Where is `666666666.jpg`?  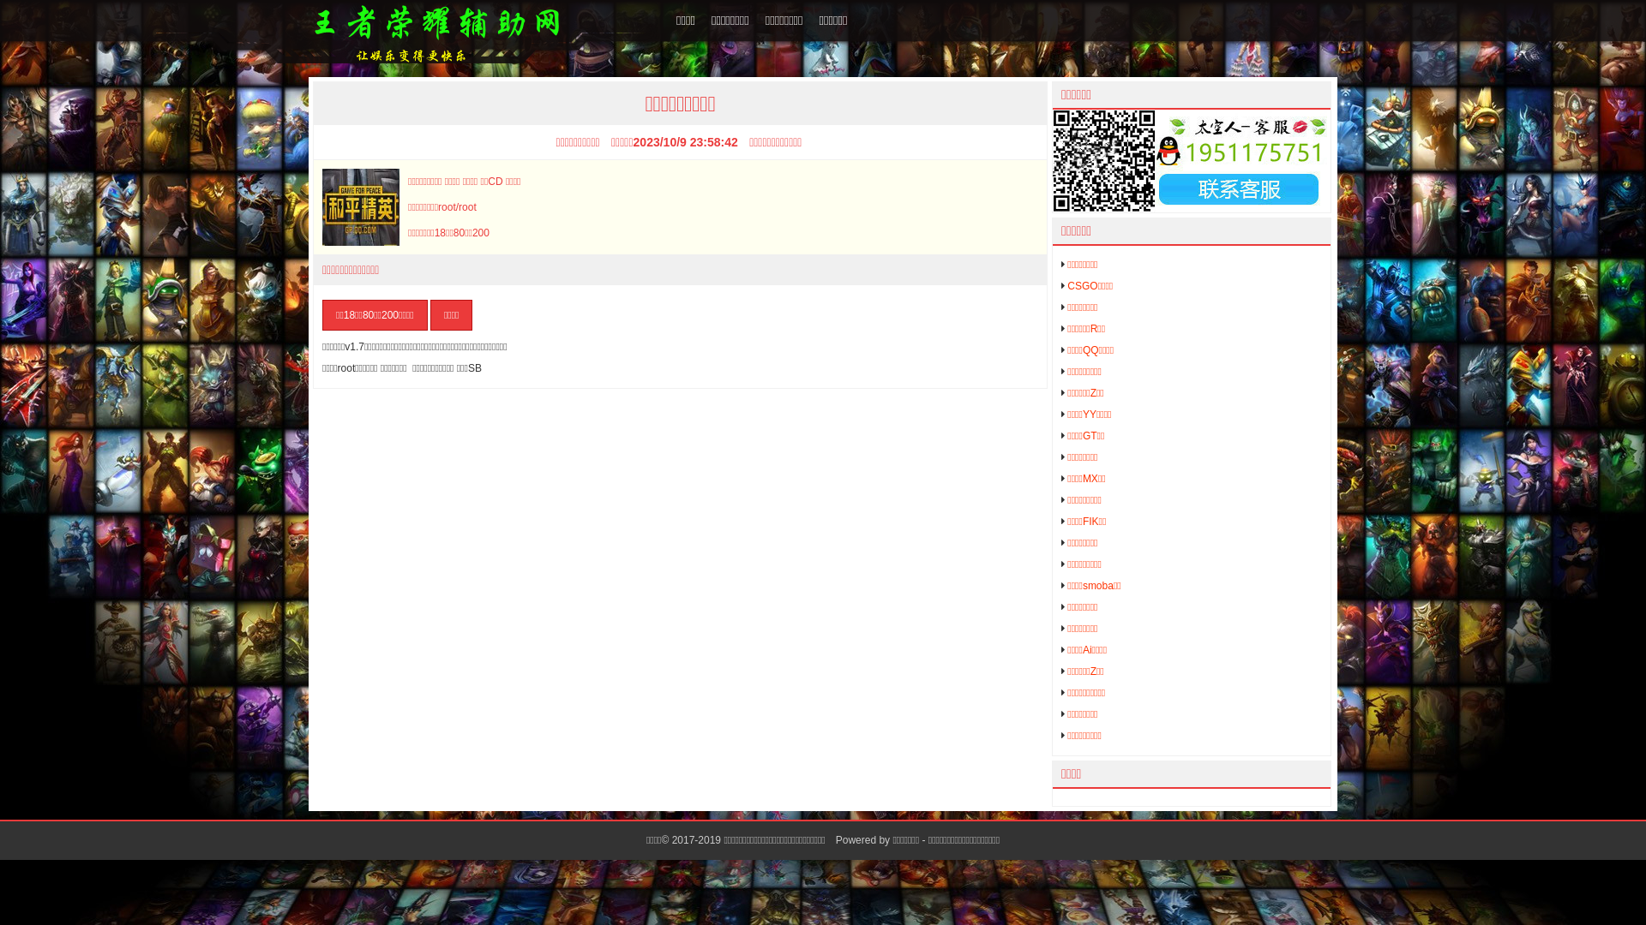 666666666.jpg is located at coordinates (1192, 161).